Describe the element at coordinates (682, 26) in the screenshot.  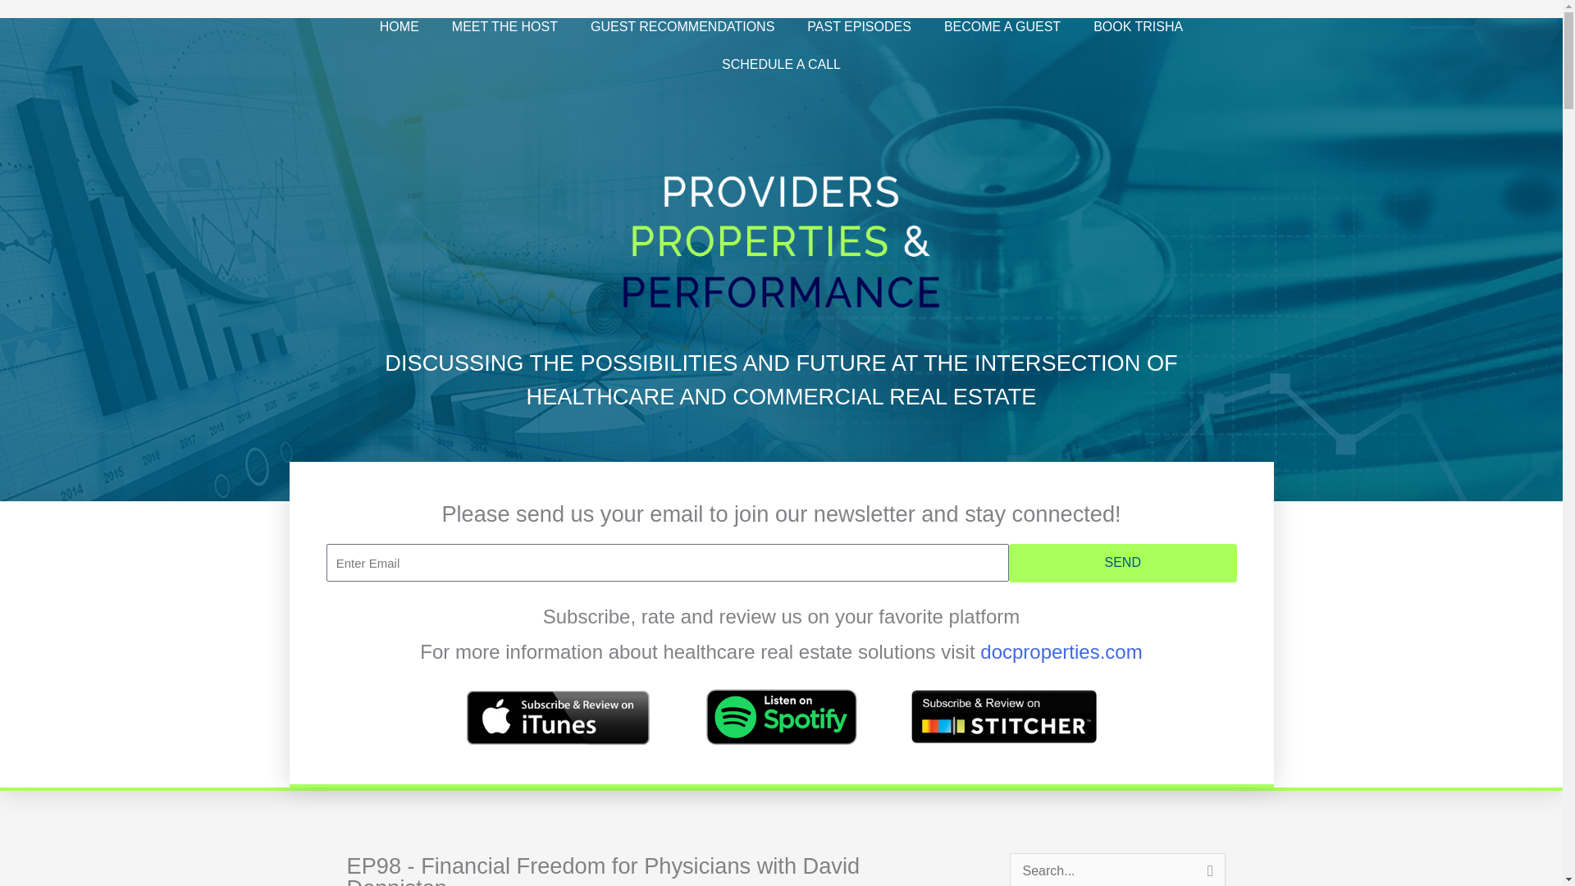
I see `GUEST RECOMMENDATIONS` at that location.